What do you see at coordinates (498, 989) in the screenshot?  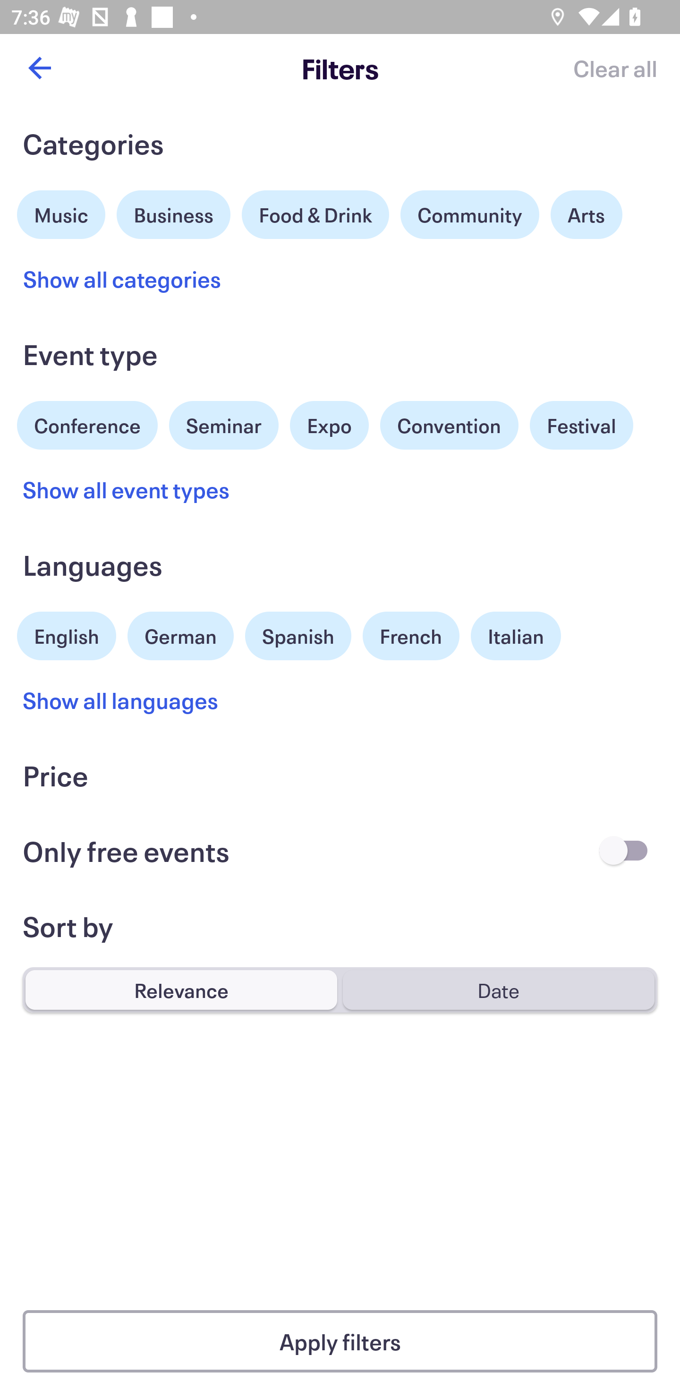 I see `Date` at bounding box center [498, 989].